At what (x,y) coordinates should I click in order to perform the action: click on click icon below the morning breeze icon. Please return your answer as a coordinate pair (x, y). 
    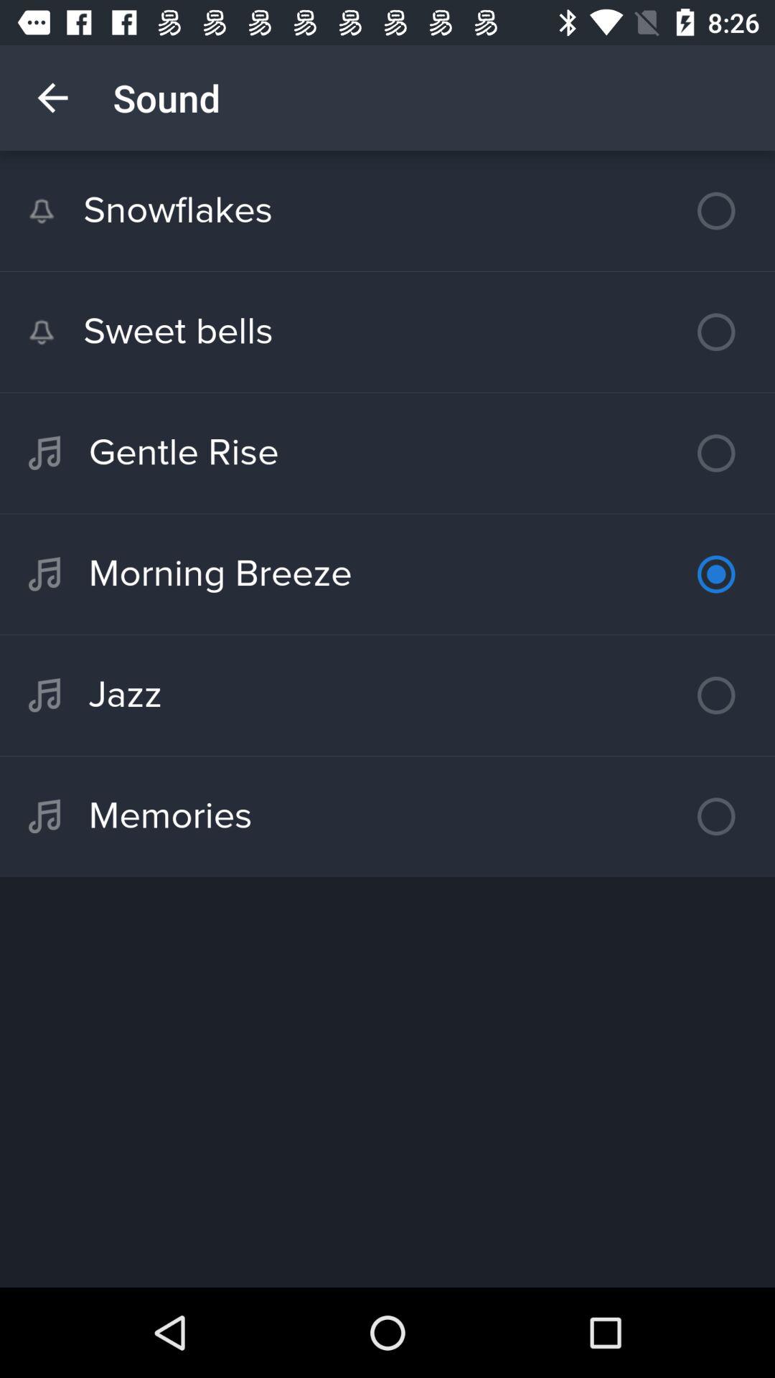
    Looking at the image, I should click on (387, 695).